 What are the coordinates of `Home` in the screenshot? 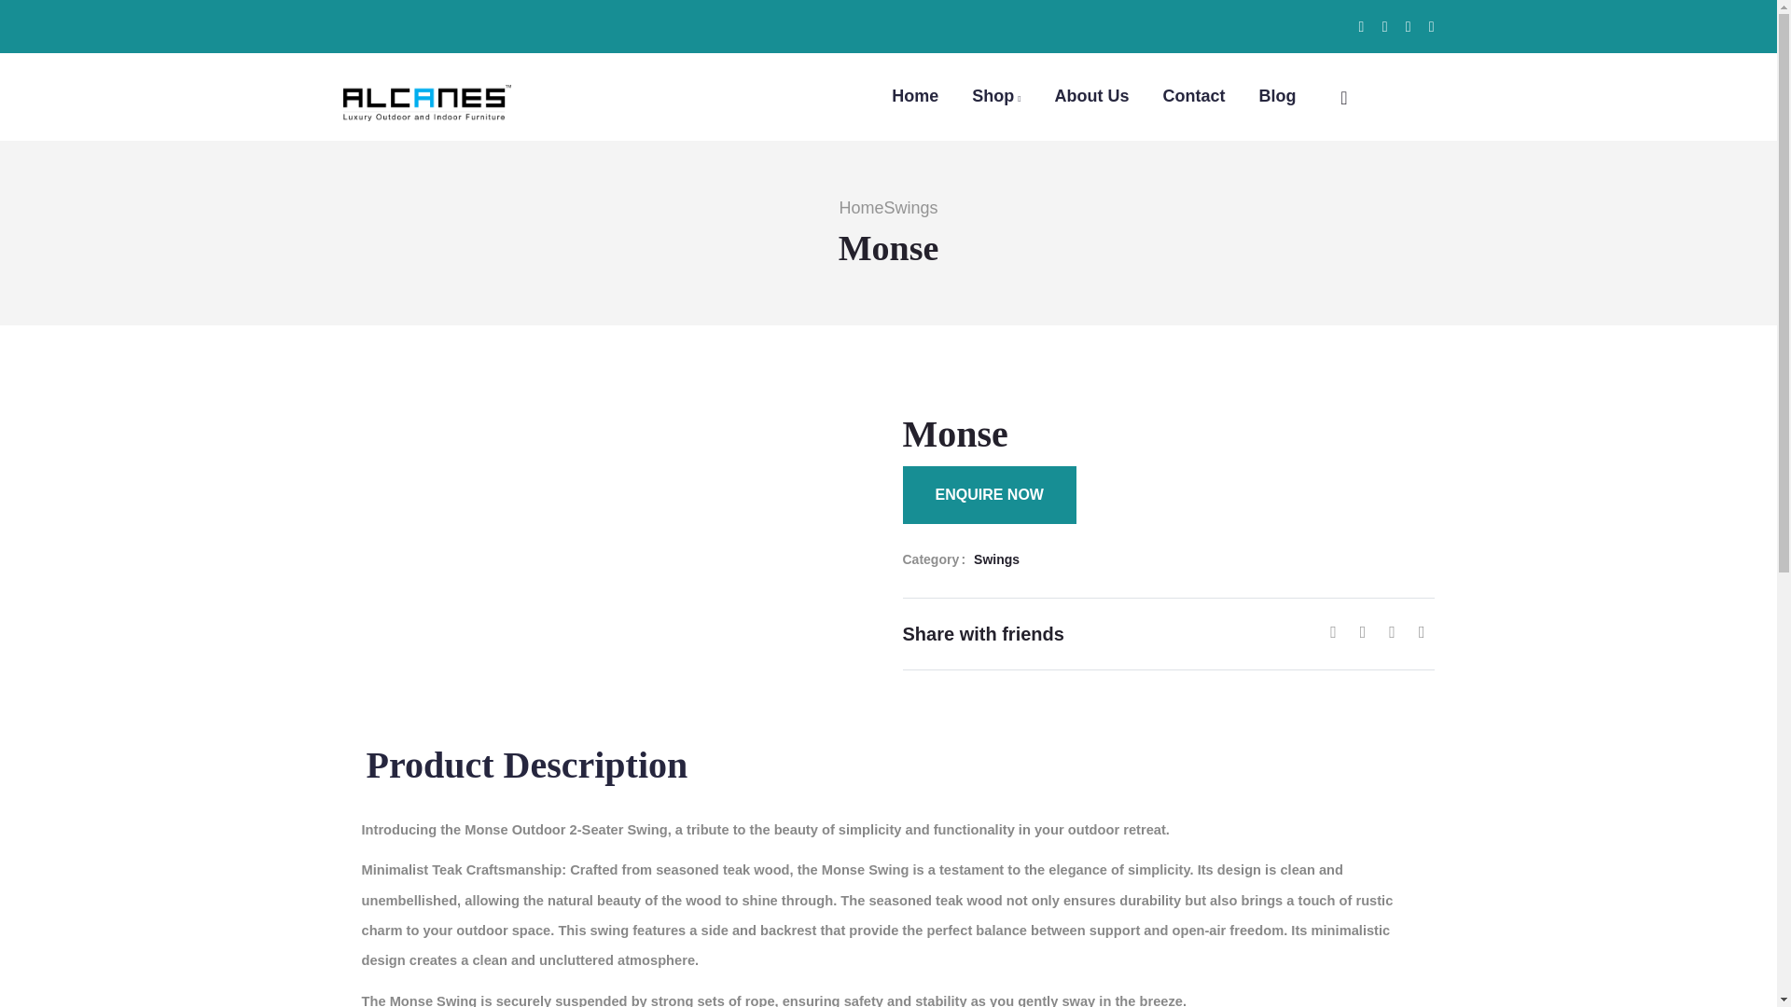 It's located at (860, 207).